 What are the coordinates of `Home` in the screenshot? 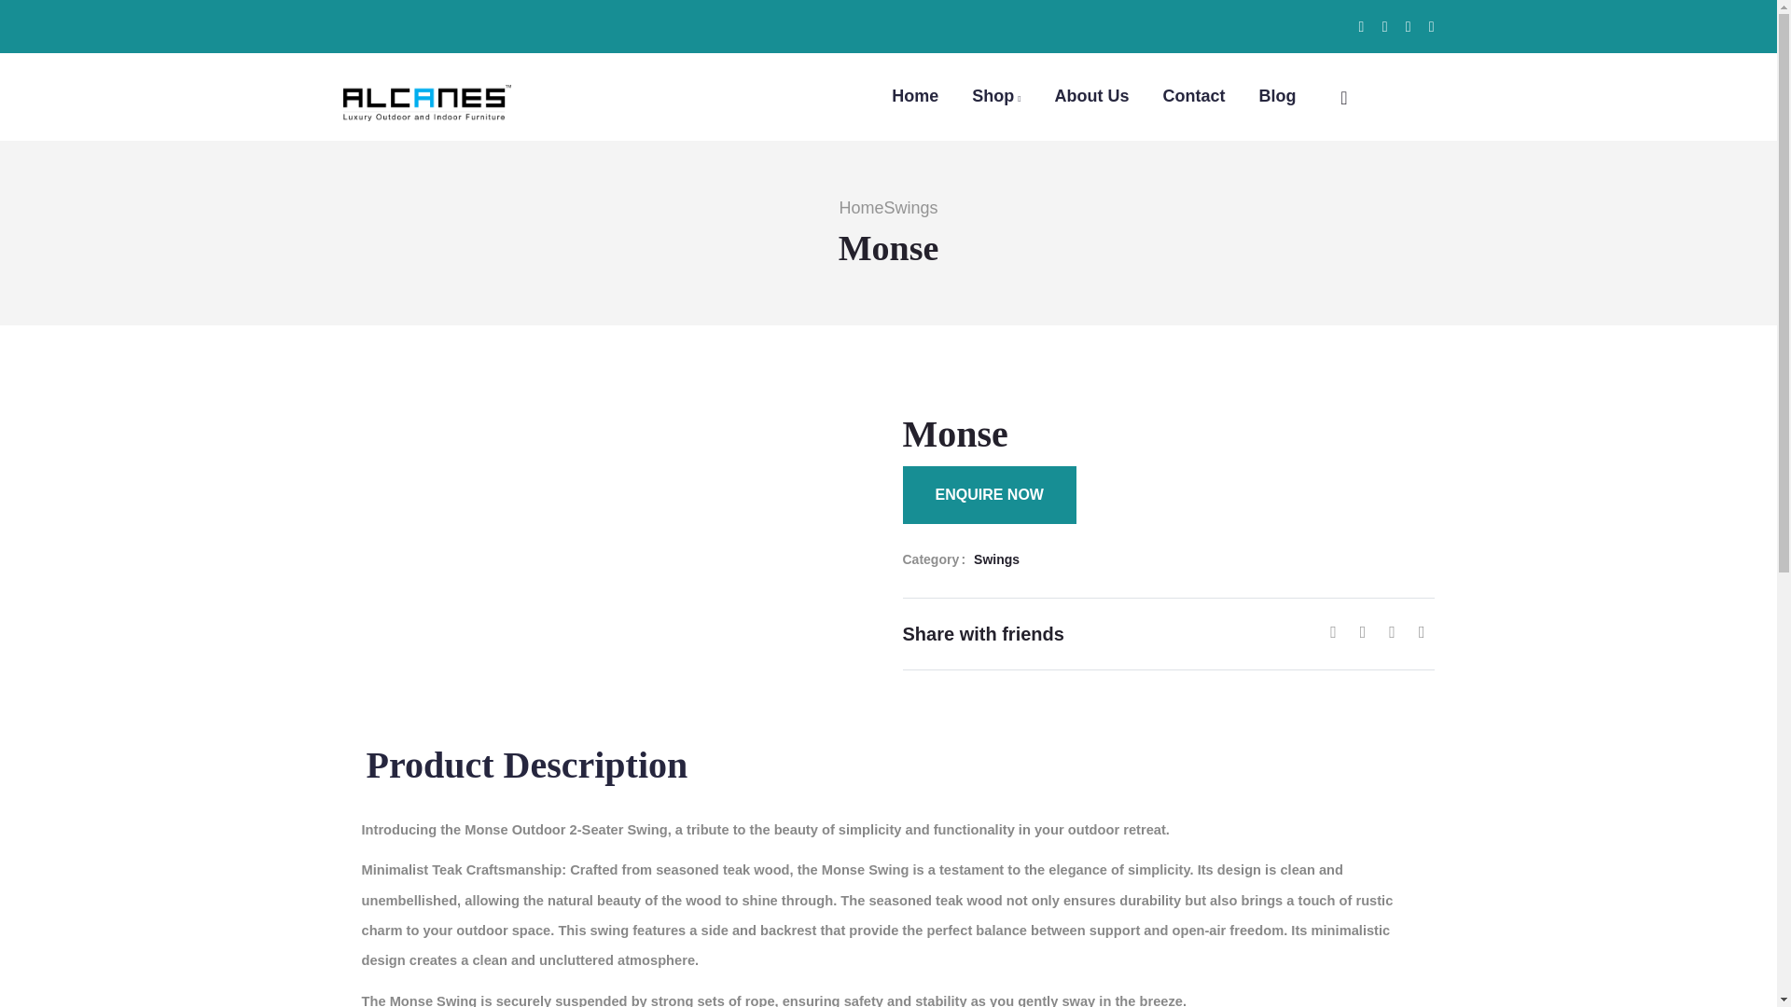 It's located at (860, 207).